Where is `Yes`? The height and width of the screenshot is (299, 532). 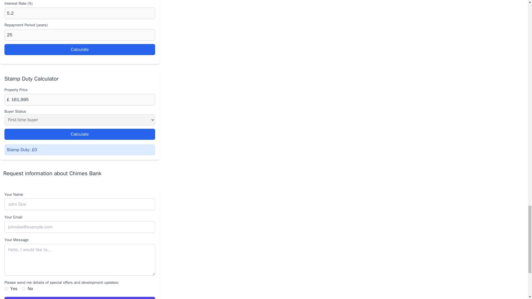 Yes is located at coordinates (6, 288).